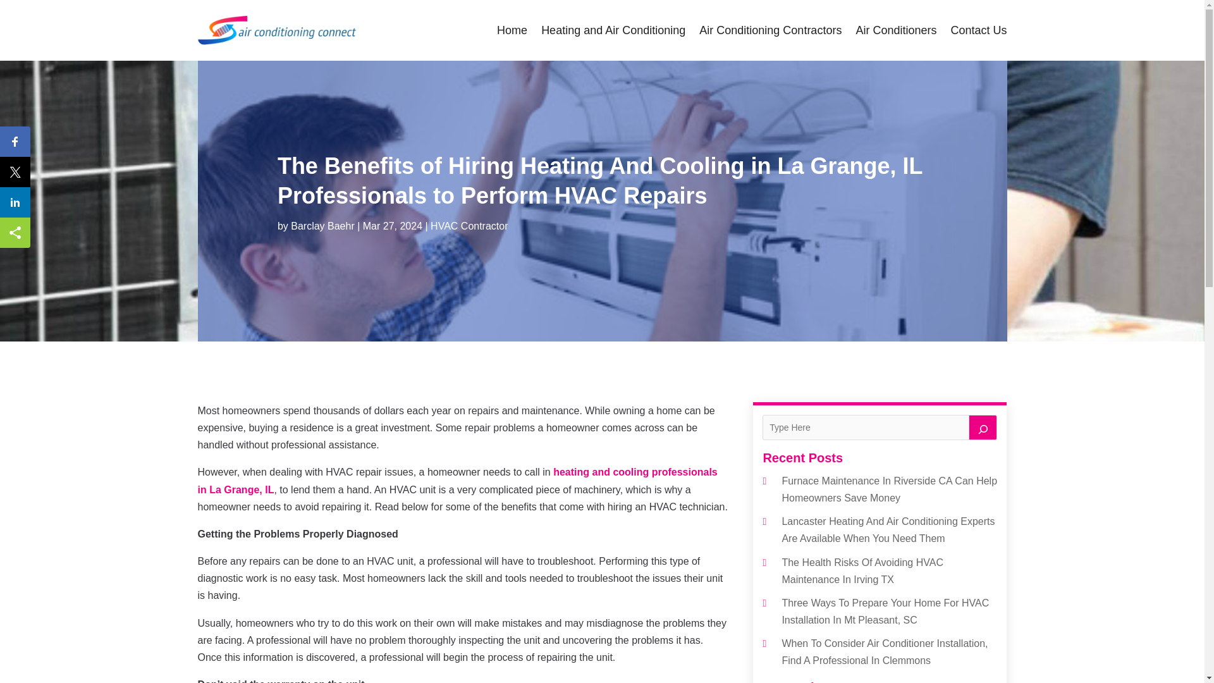 This screenshot has width=1214, height=683. What do you see at coordinates (978, 30) in the screenshot?
I see `Contact Us` at bounding box center [978, 30].